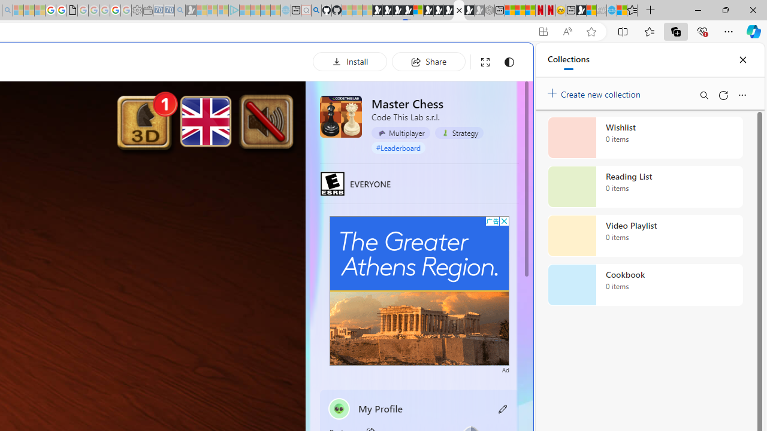  I want to click on Play Cave FRVR in your browser | Games from Microsoft Start, so click(397, 11).